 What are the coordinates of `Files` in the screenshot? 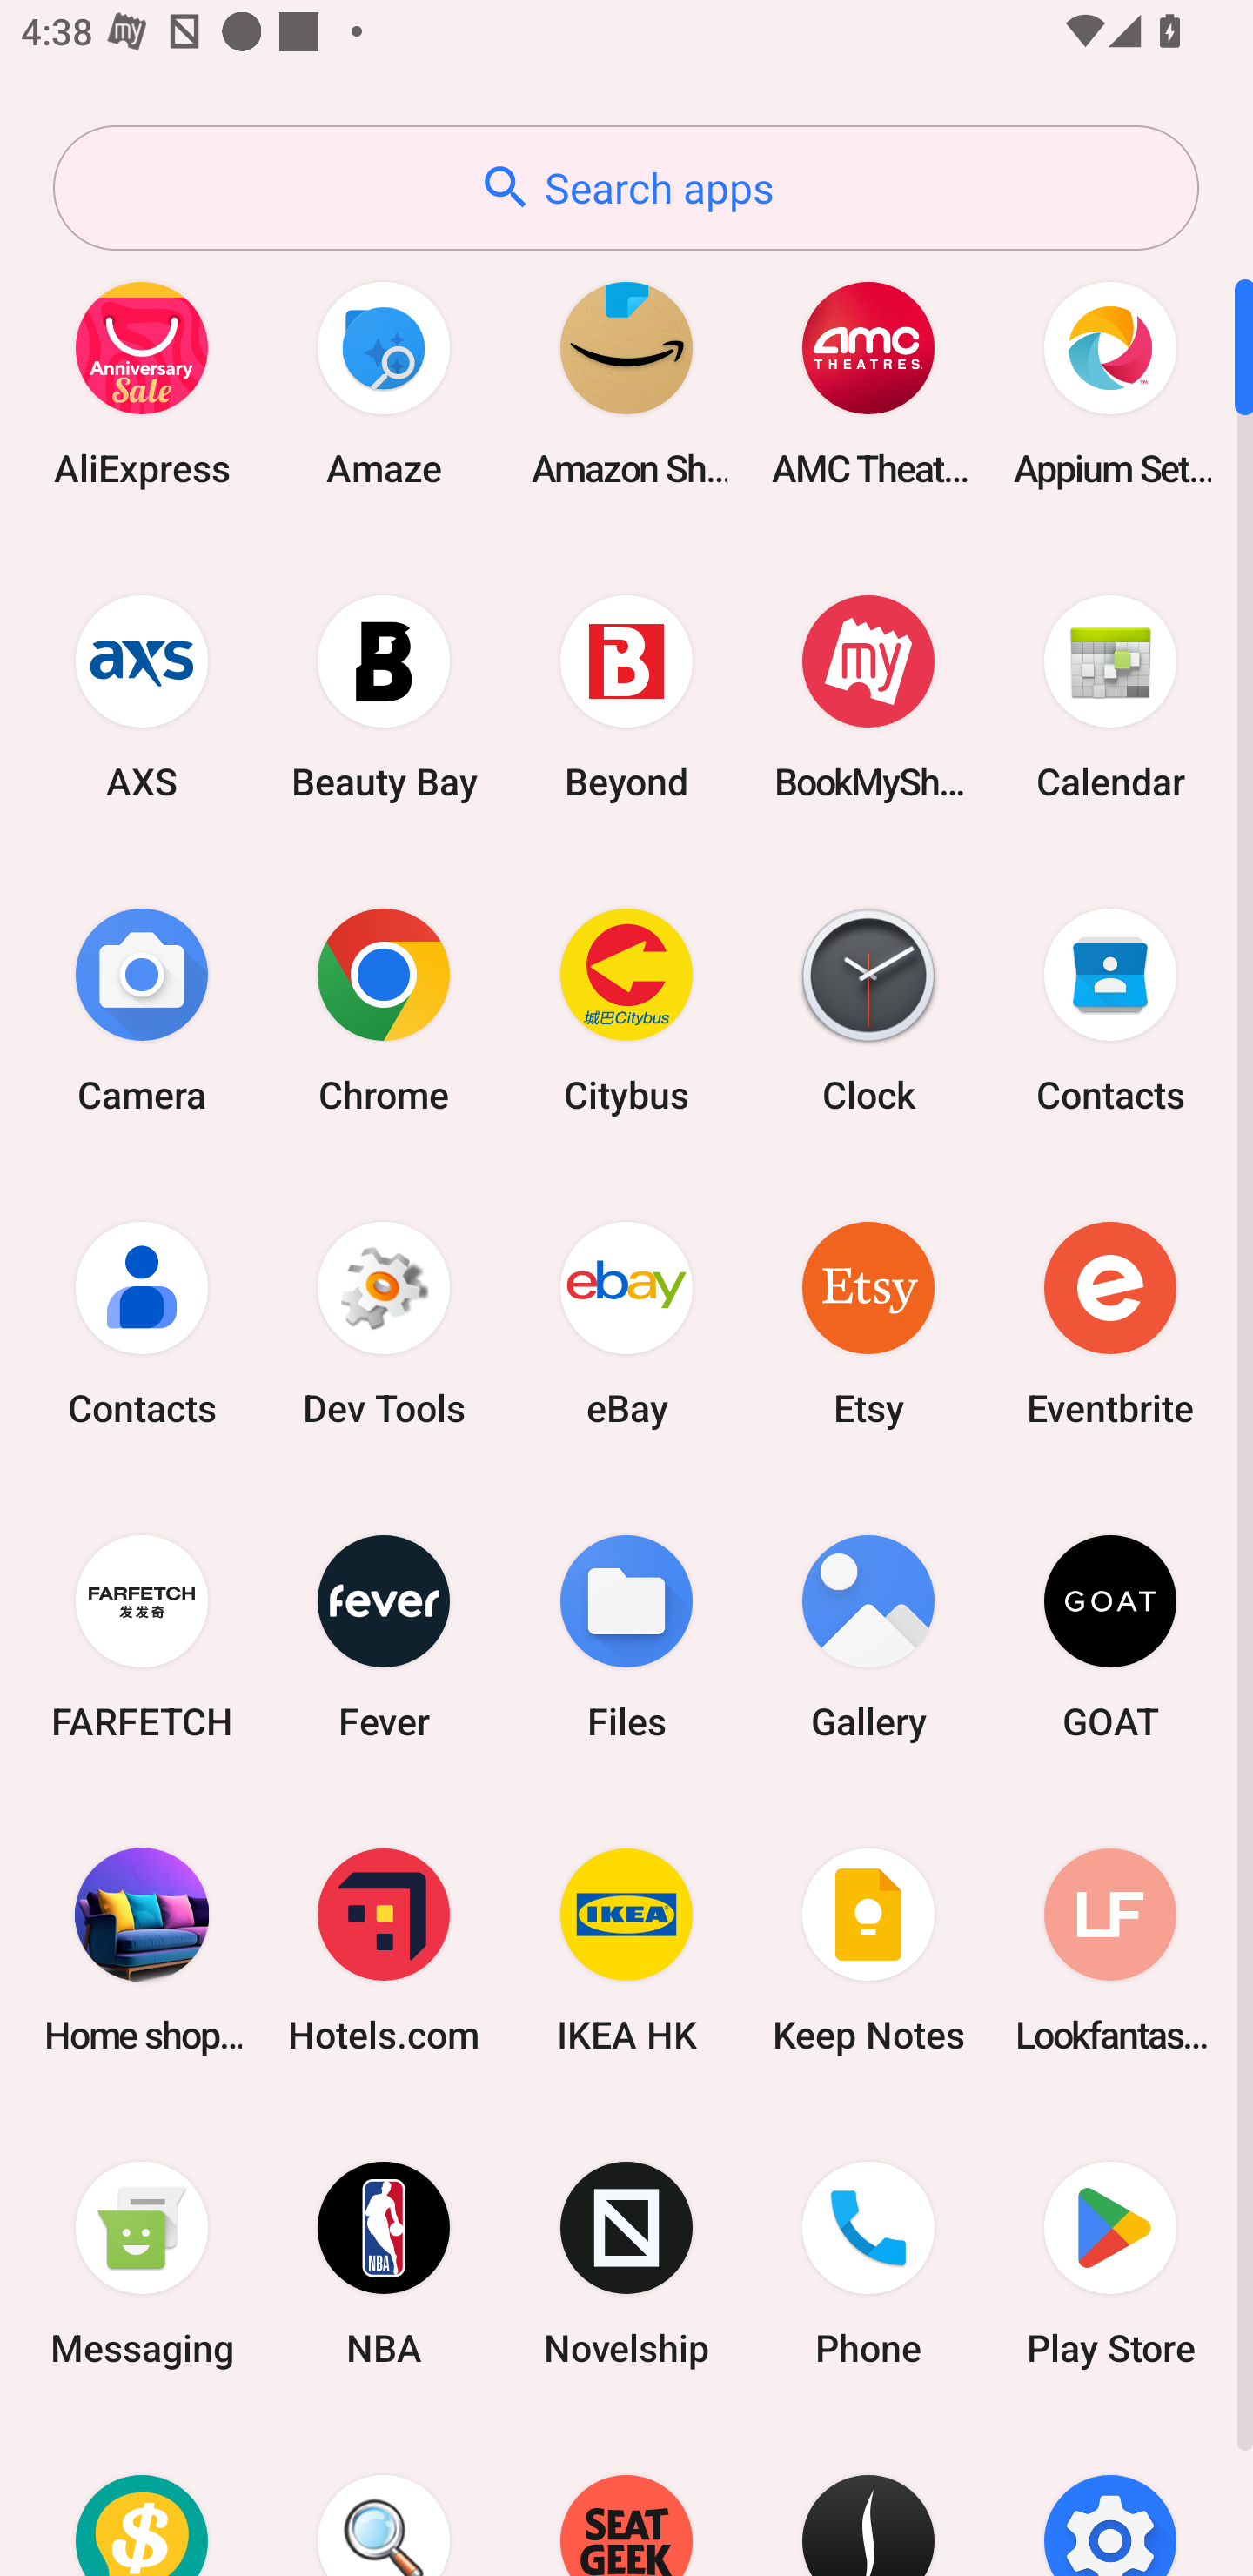 It's located at (626, 1636).